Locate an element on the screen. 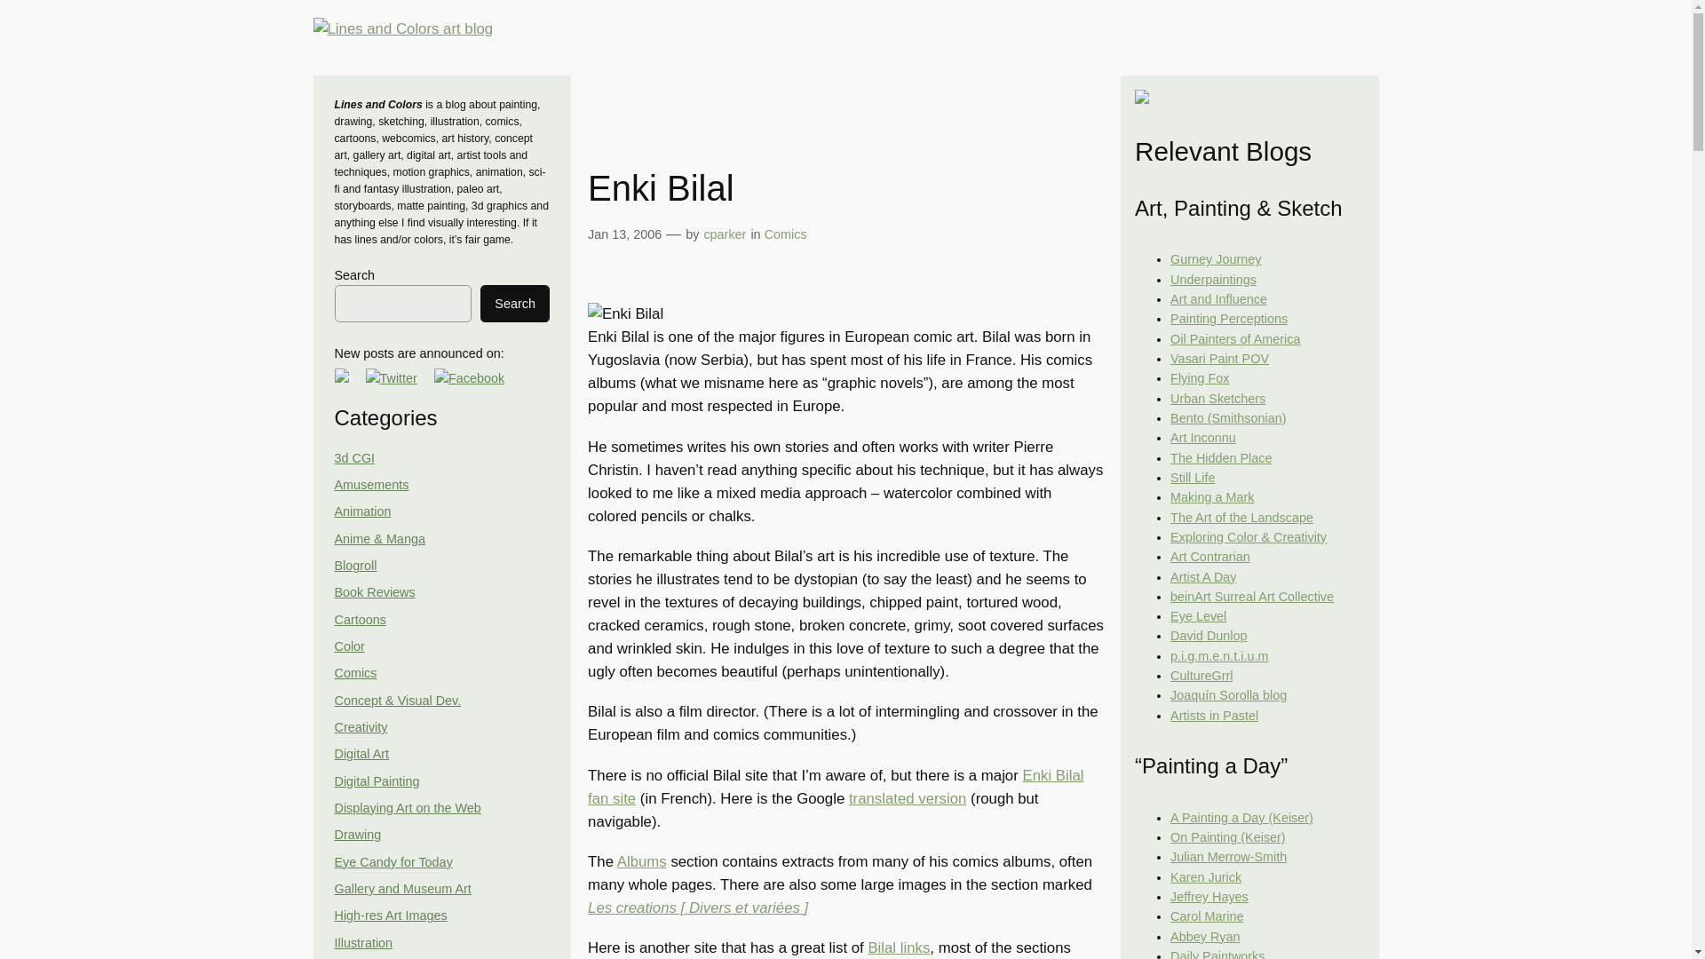 This screenshot has height=959, width=1705. Comics is located at coordinates (355, 672).